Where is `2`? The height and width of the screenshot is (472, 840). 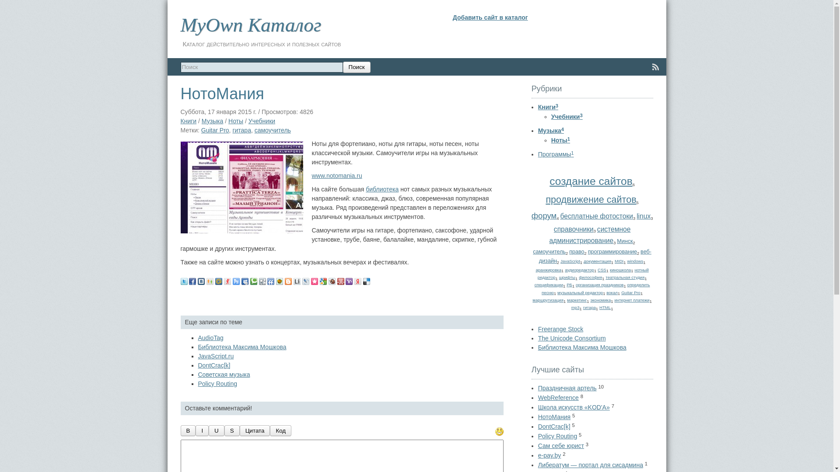
2 is located at coordinates (191, 297).